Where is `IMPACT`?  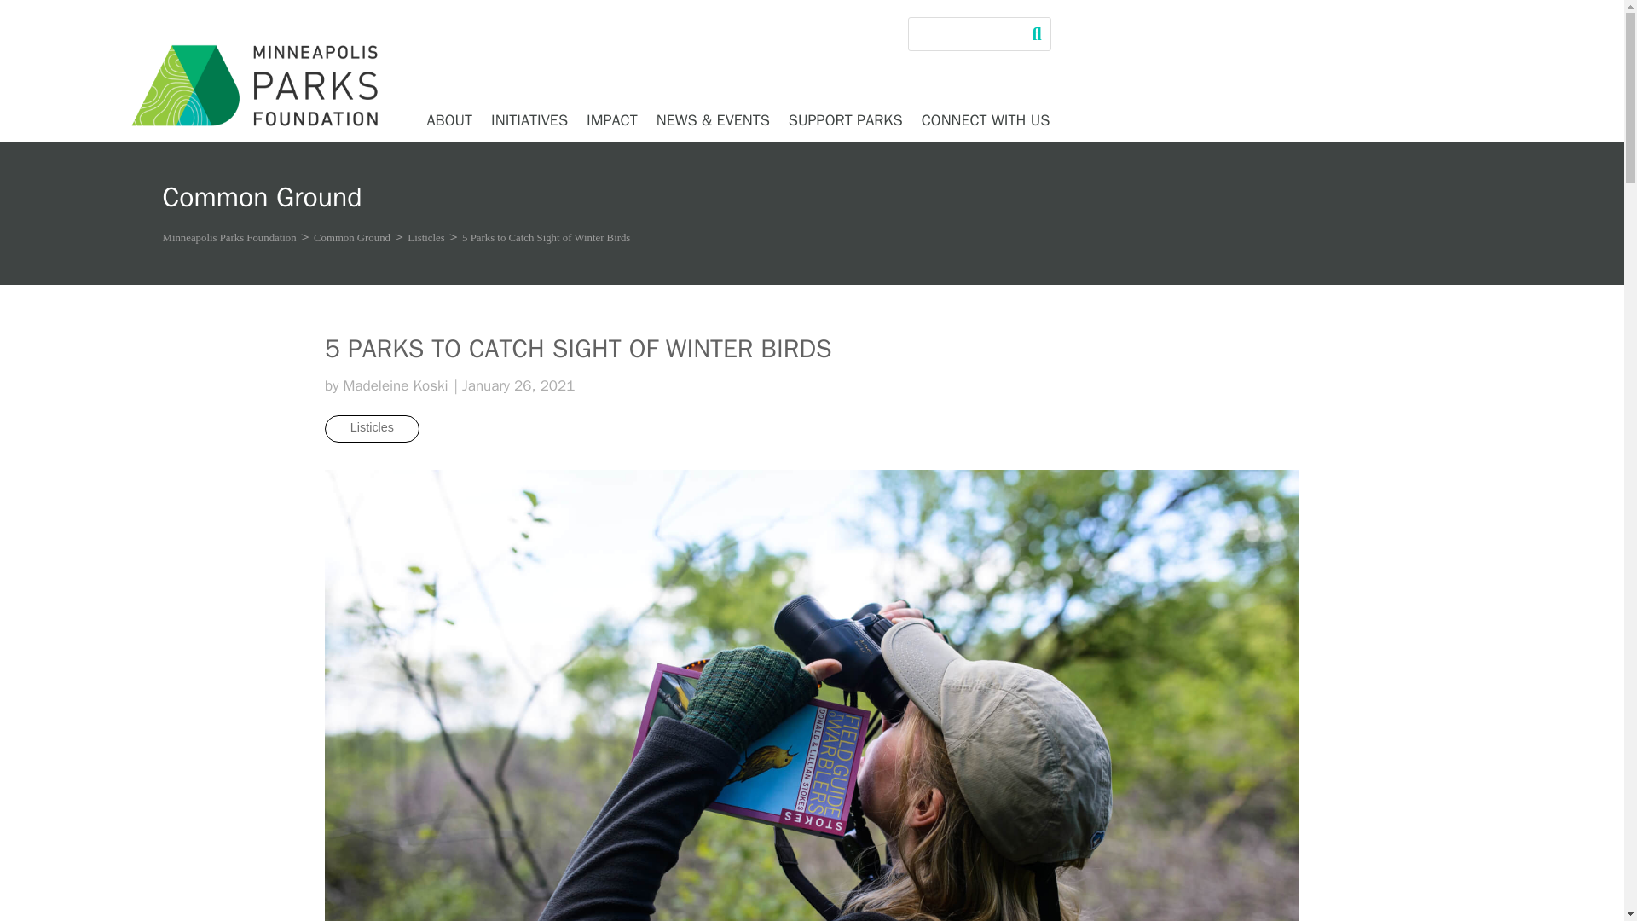
IMPACT is located at coordinates (612, 119).